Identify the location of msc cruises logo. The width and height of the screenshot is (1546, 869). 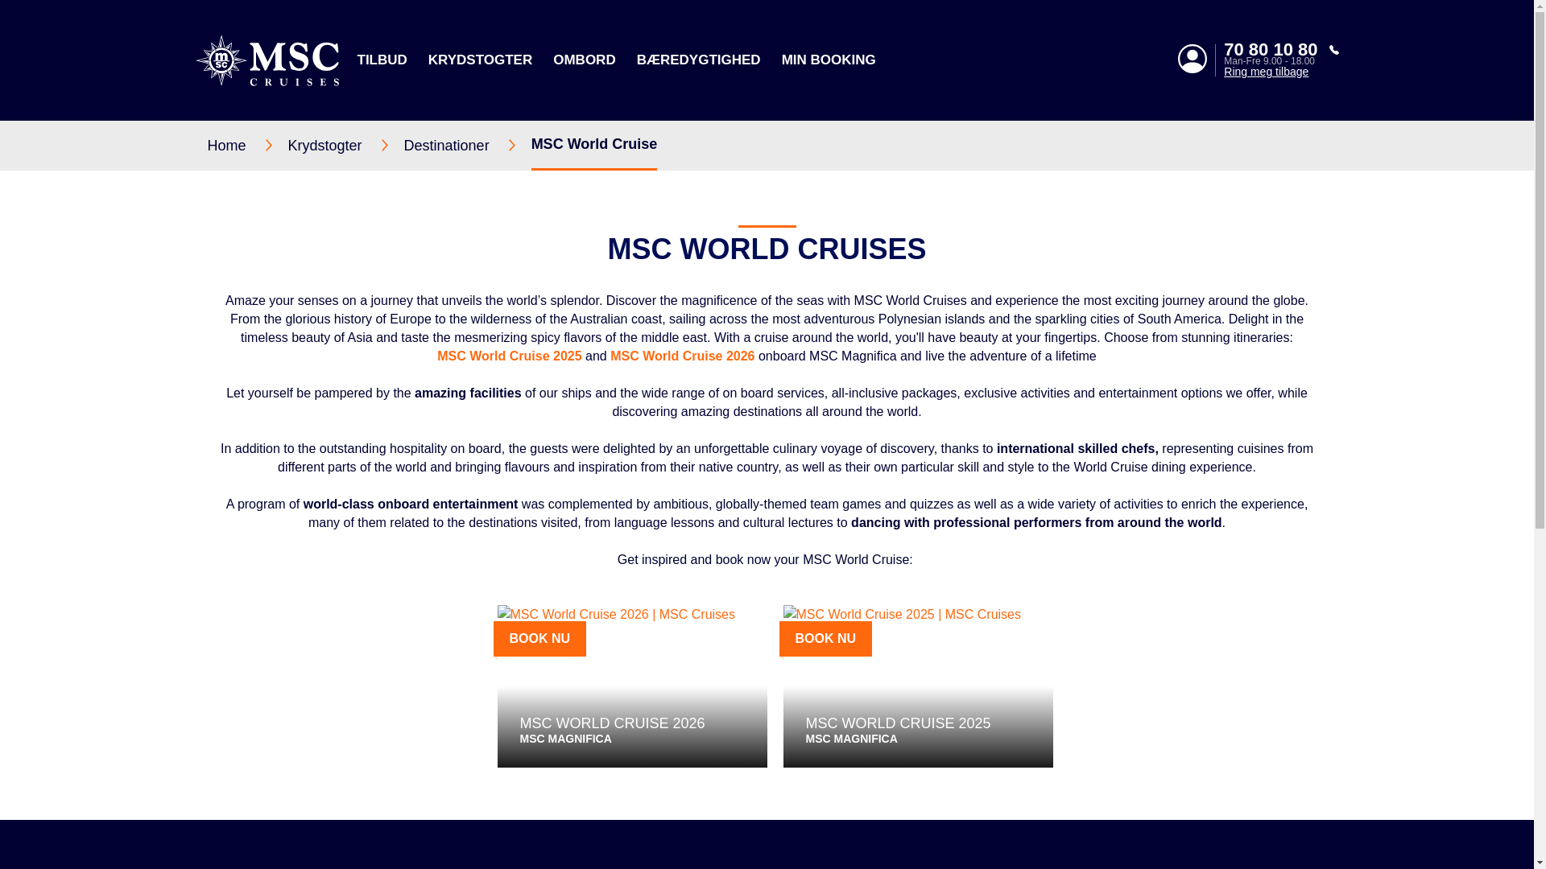
(266, 60).